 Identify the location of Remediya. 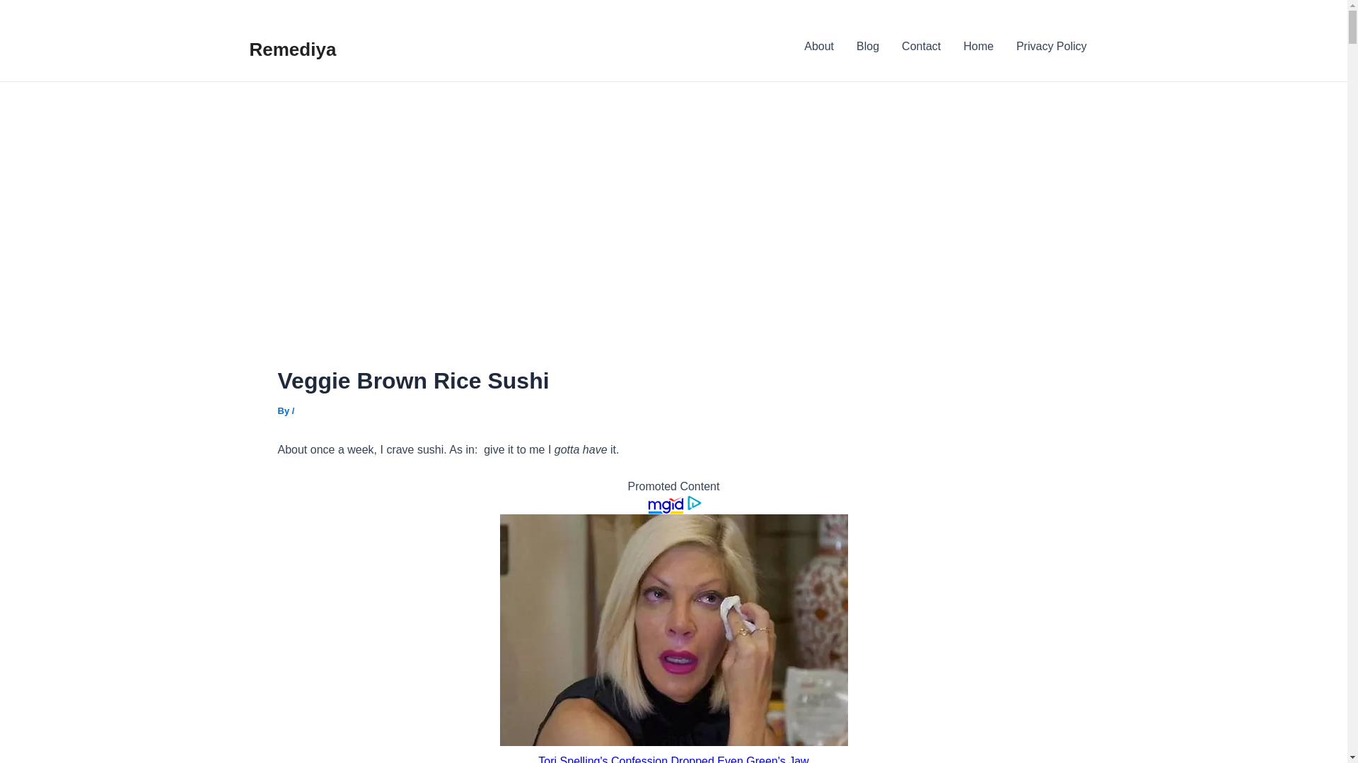
(291, 49).